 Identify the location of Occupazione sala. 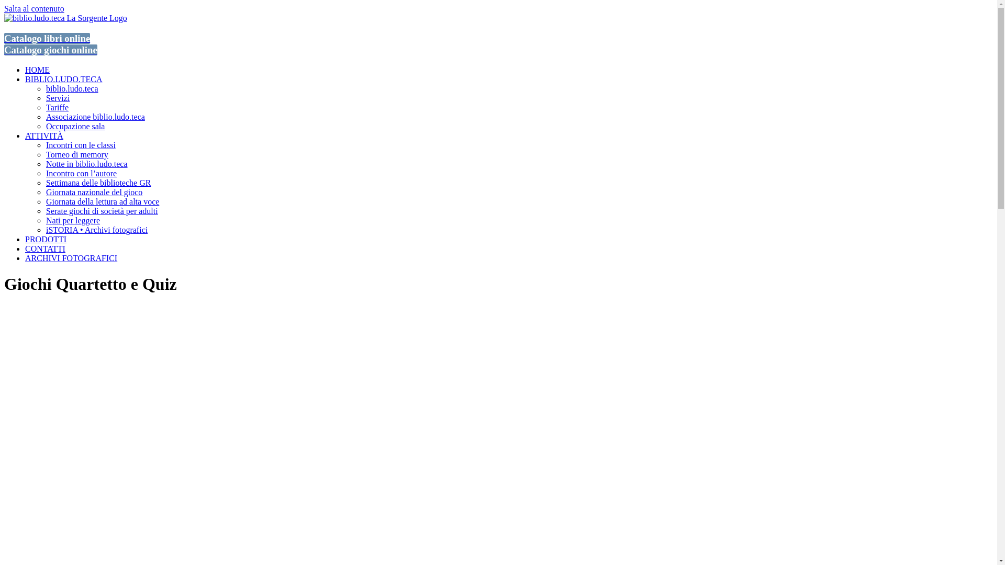
(75, 127).